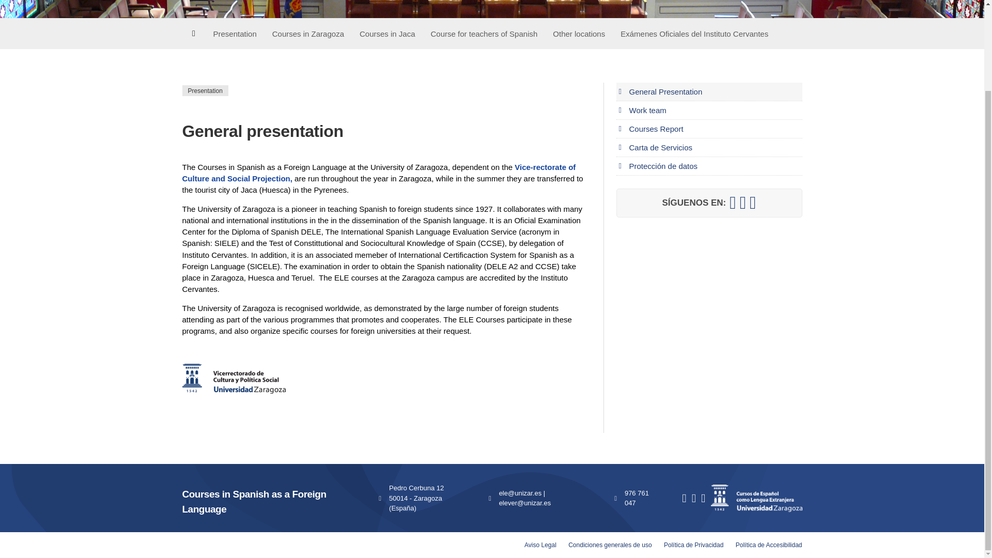 The image size is (992, 558). Describe the element at coordinates (579, 33) in the screenshot. I see `Other locations` at that location.